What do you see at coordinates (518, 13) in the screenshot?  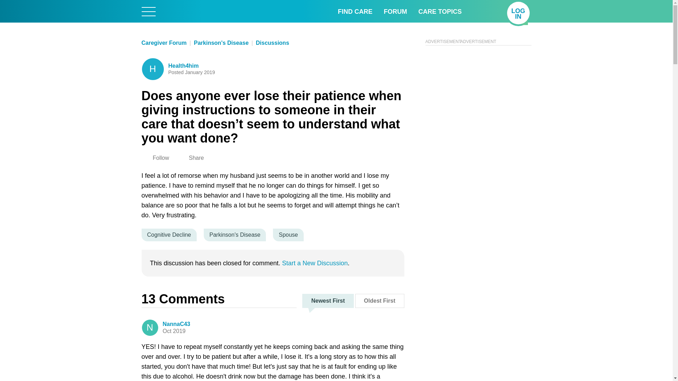 I see `FORUM` at bounding box center [518, 13].